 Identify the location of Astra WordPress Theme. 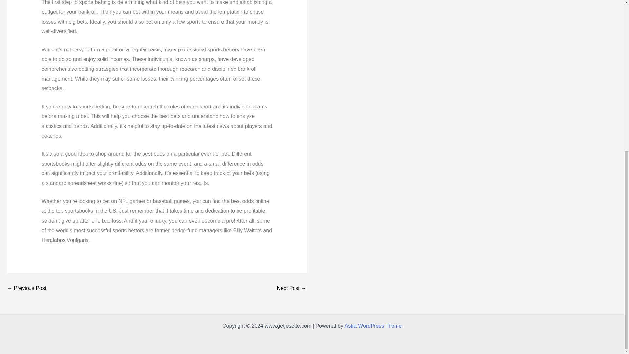
(373, 326).